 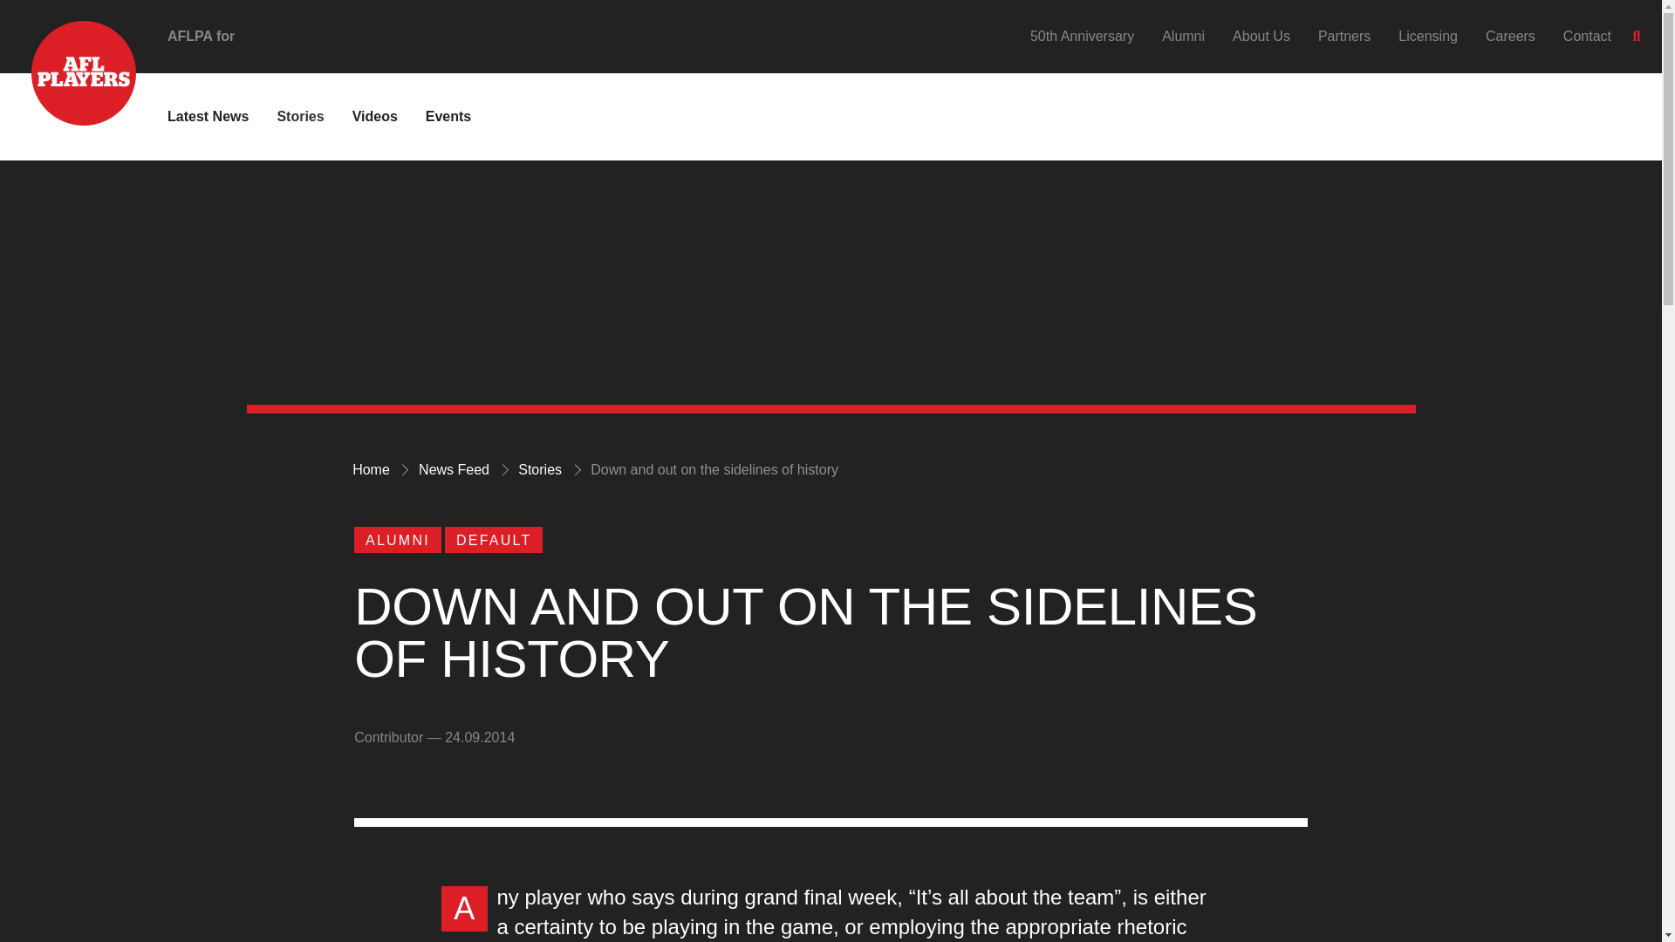 I want to click on Alumni, so click(x=1183, y=36).